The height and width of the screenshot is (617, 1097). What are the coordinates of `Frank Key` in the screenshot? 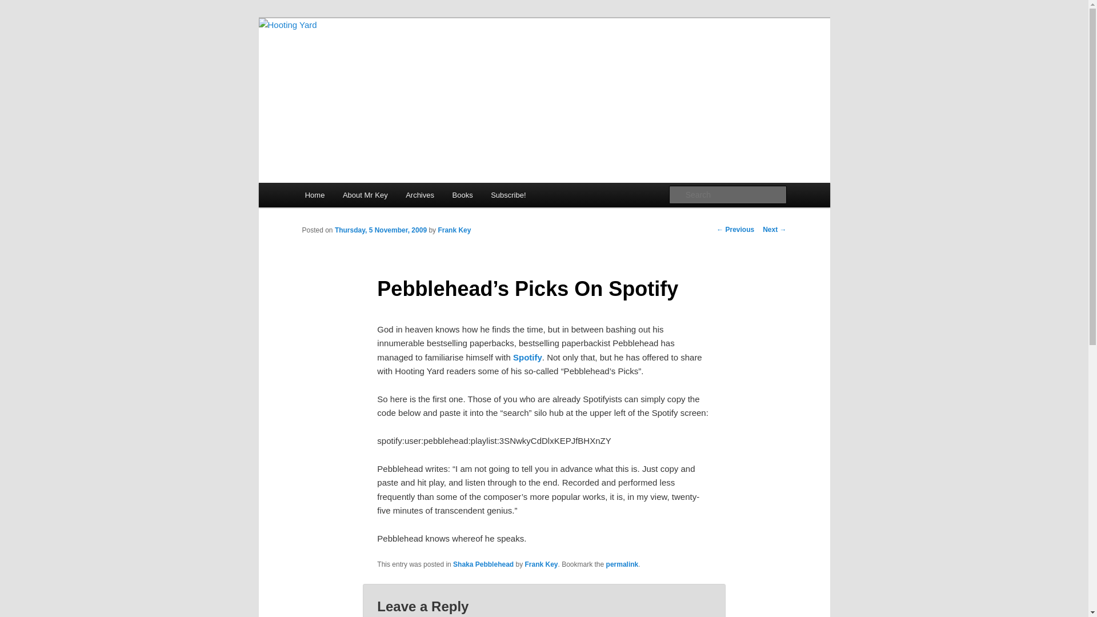 It's located at (454, 230).